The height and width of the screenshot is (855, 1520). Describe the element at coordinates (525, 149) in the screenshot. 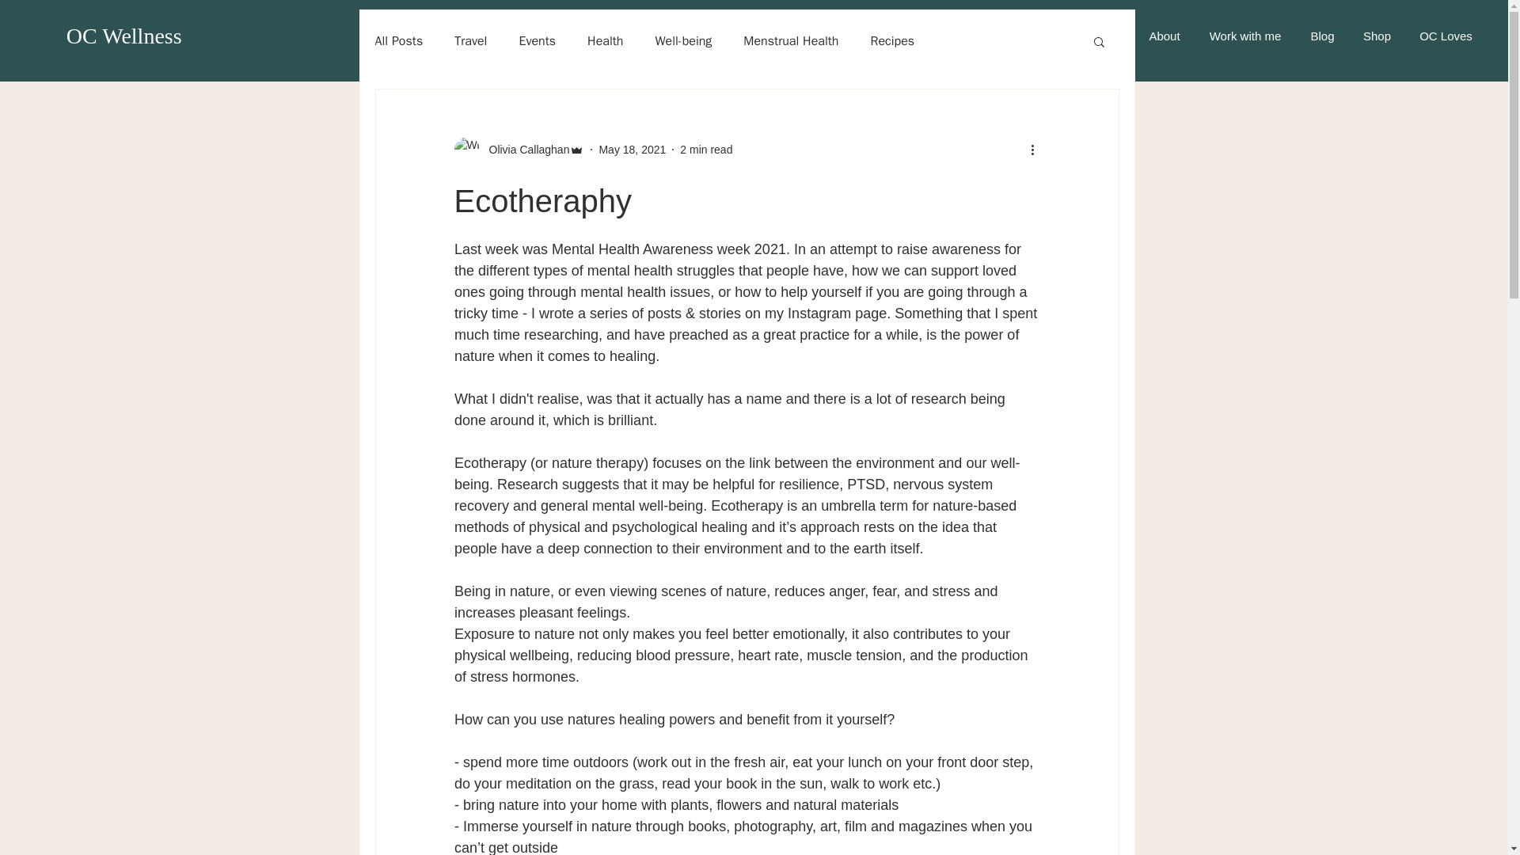

I see `Olivia Callaghan` at that location.